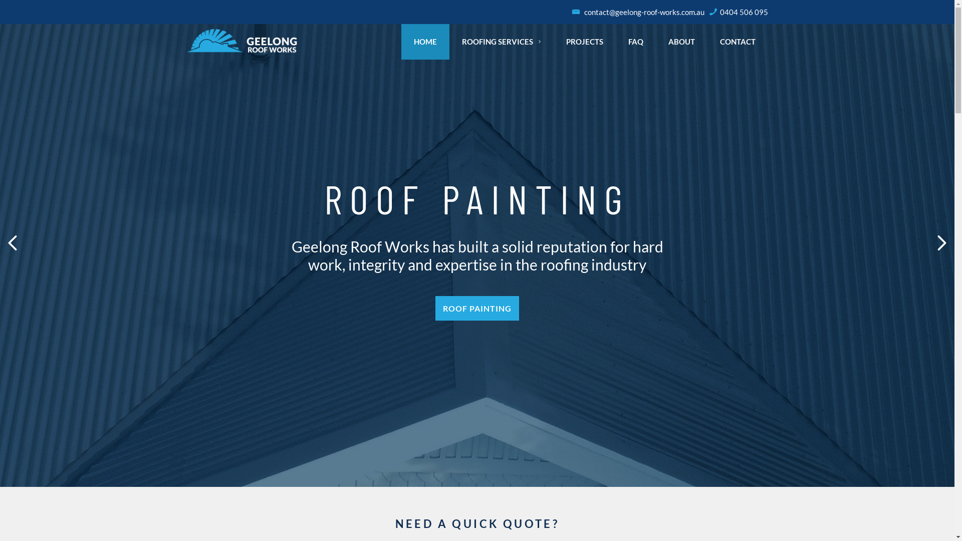  Describe the element at coordinates (425, 42) in the screenshot. I see `HOME` at that location.